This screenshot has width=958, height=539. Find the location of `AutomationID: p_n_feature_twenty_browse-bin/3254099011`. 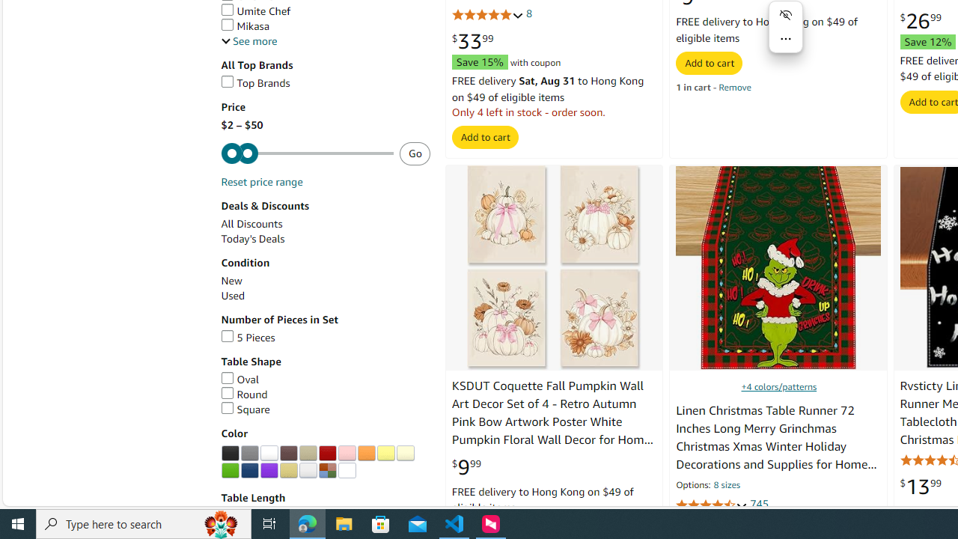

AutomationID: p_n_feature_twenty_browse-bin/3254099011 is located at coordinates (249, 454).